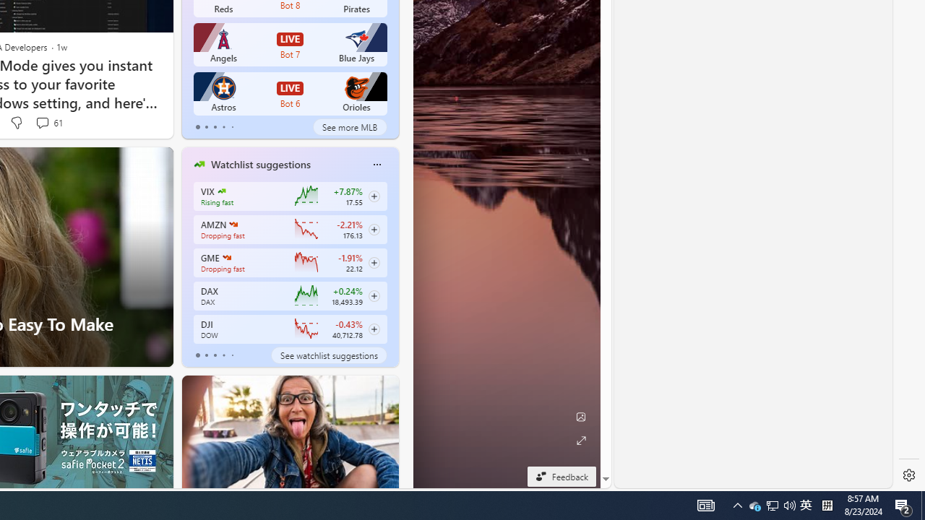 Image resolution: width=925 pixels, height=520 pixels. What do you see at coordinates (42, 123) in the screenshot?
I see `View comments 61 Comment` at bounding box center [42, 123].